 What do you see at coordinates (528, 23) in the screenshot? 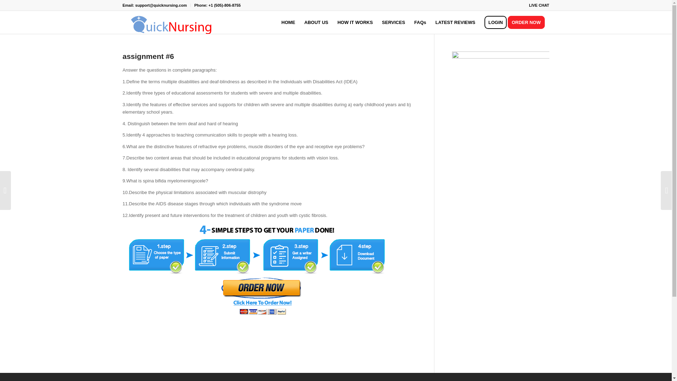
I see `ORDER NOW` at bounding box center [528, 23].